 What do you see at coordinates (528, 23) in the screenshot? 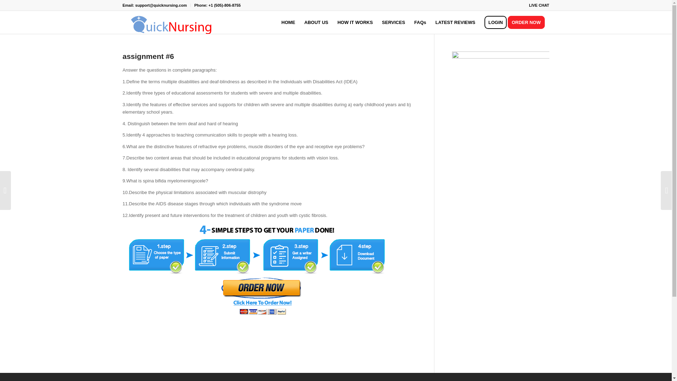
I see `ORDER NOW` at bounding box center [528, 23].